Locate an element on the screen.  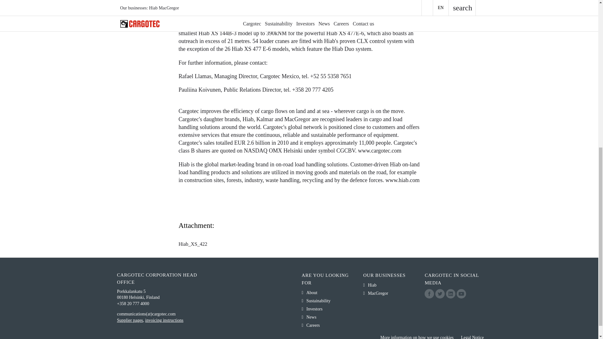
twitter is located at coordinates (440, 294).